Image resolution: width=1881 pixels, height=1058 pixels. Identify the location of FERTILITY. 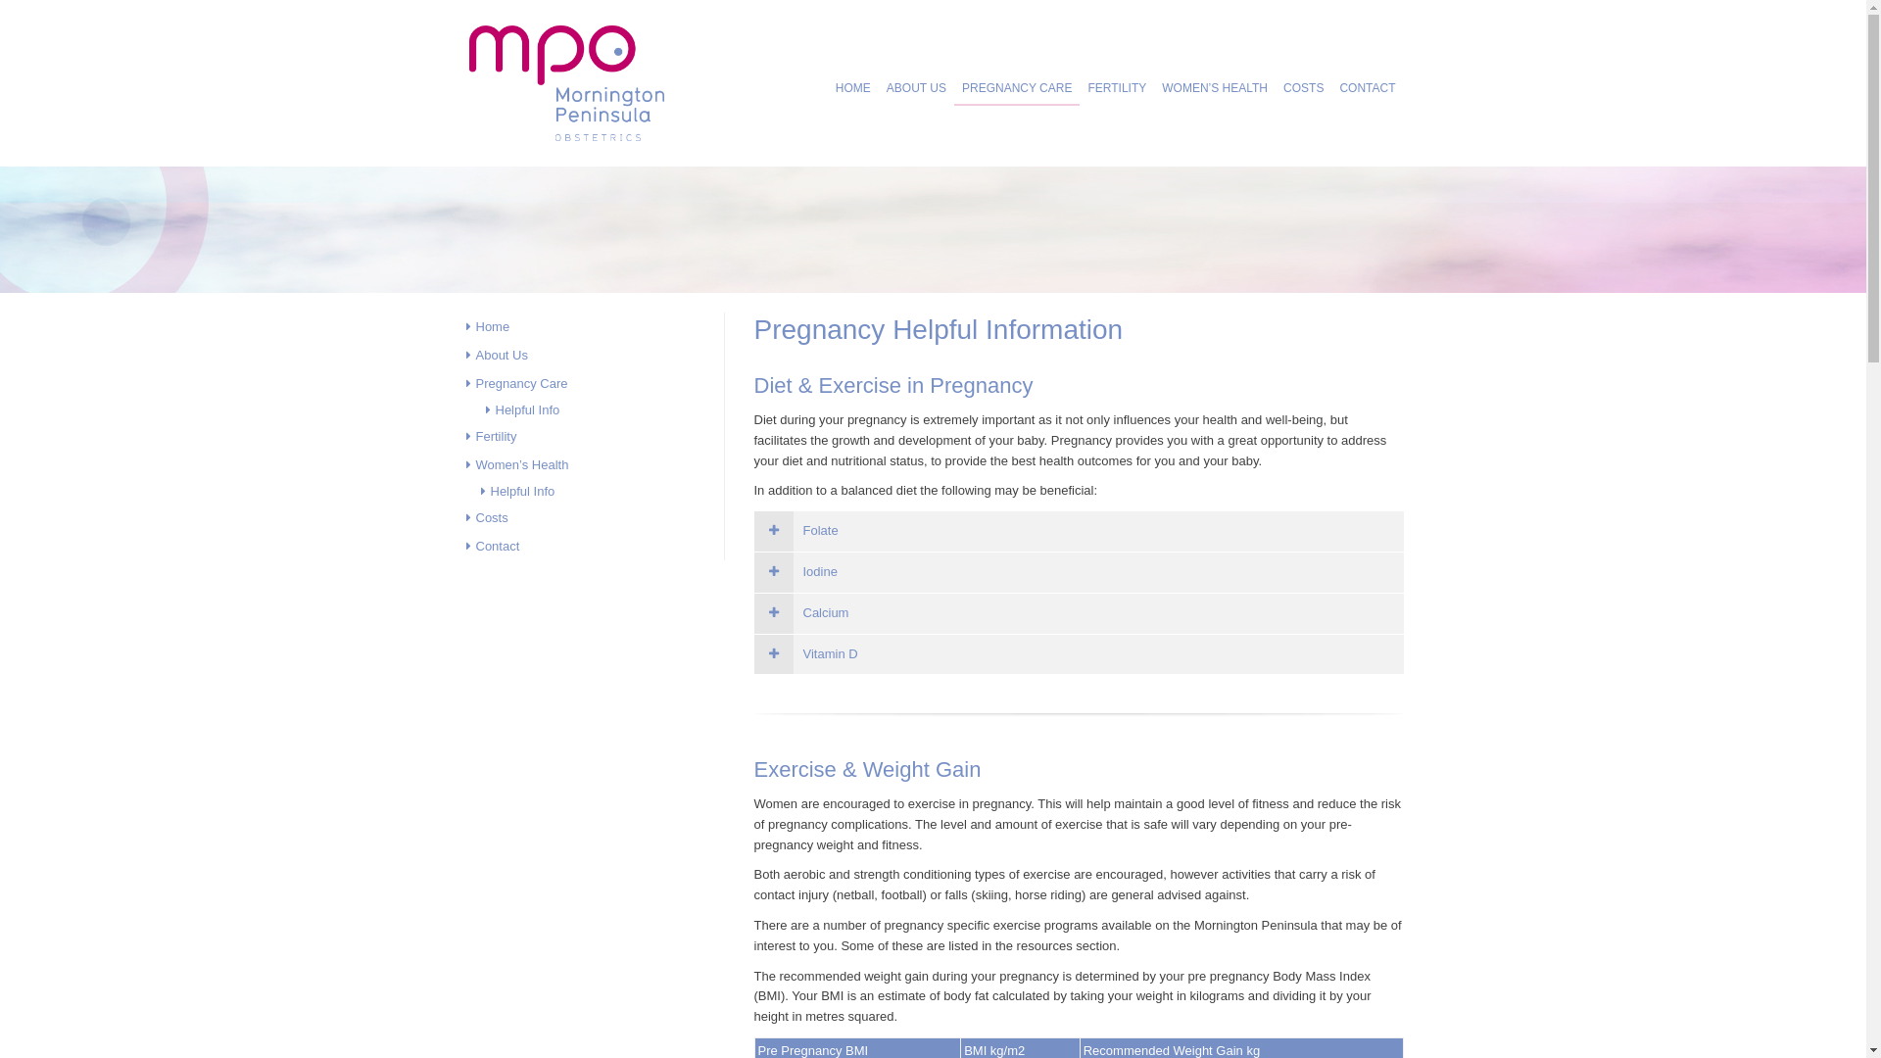
(1117, 88).